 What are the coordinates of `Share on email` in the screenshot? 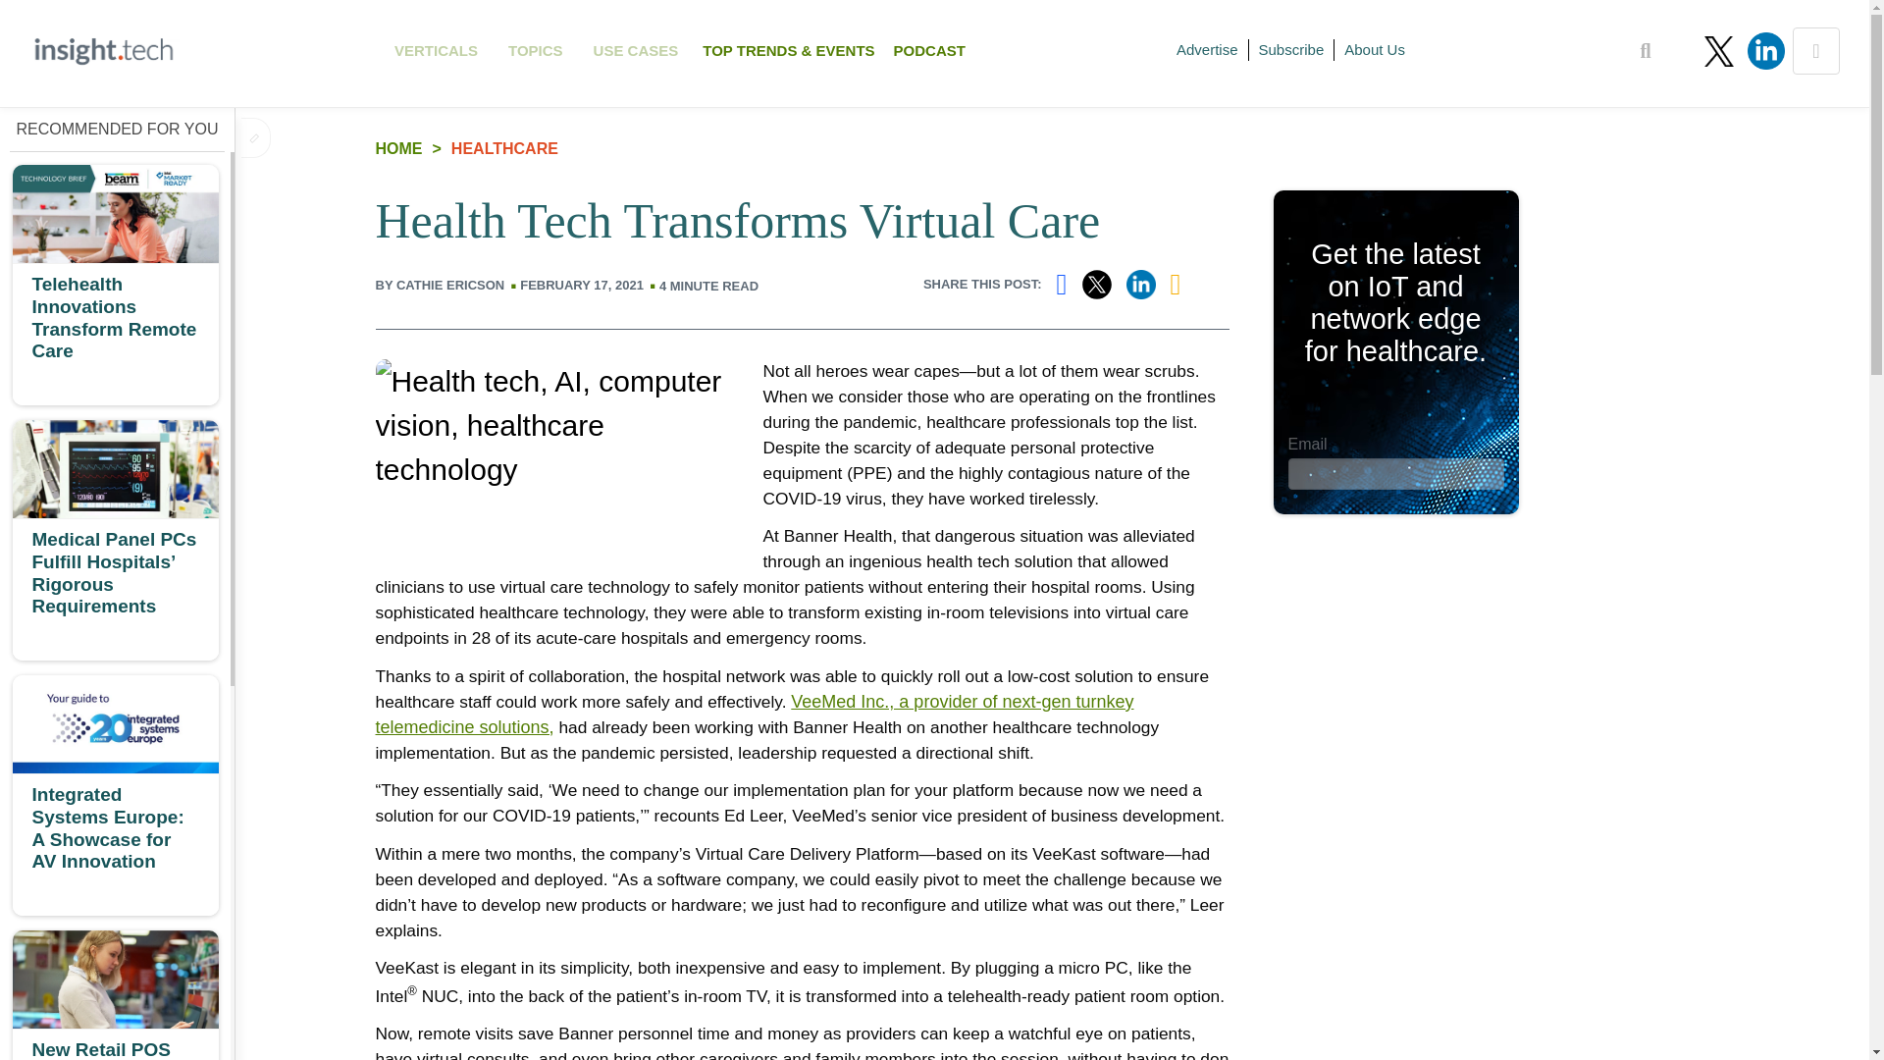 It's located at (1096, 293).